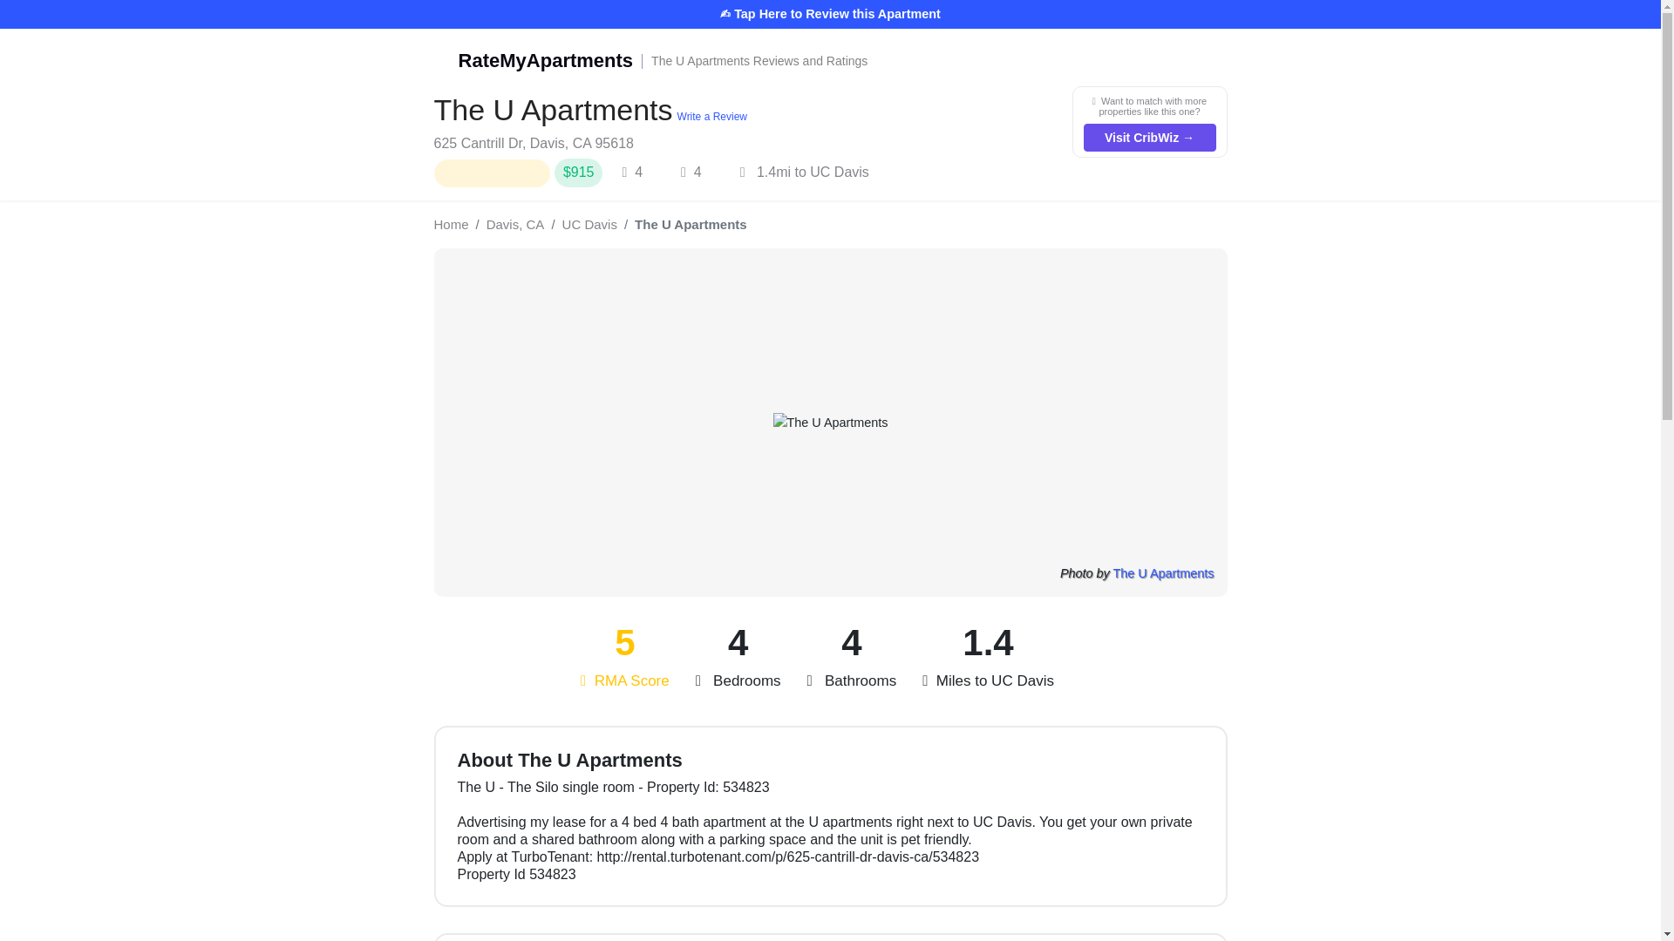  What do you see at coordinates (589, 225) in the screenshot?
I see `UC Davis` at bounding box center [589, 225].